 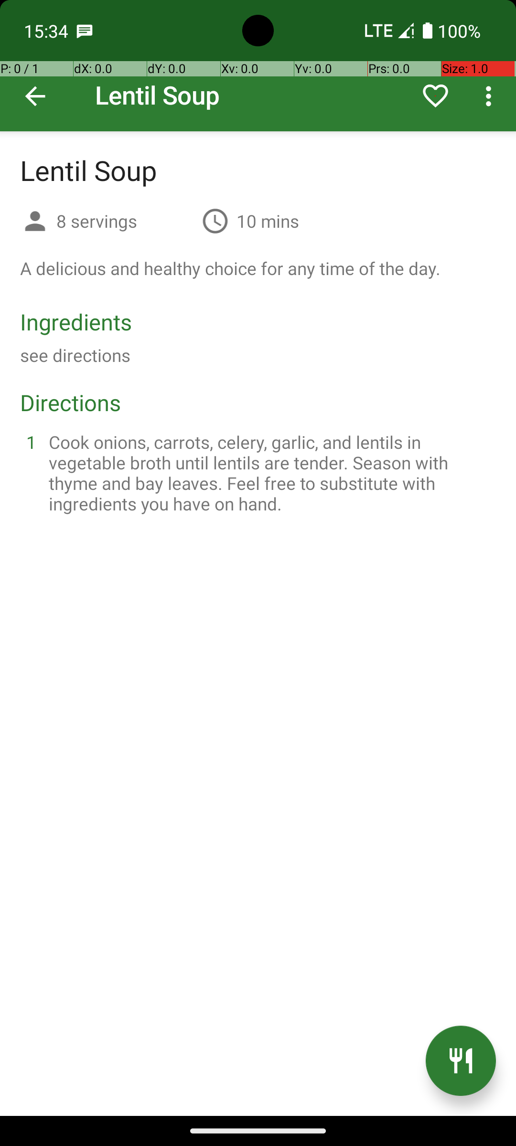 What do you see at coordinates (269, 473) in the screenshot?
I see `Cook onions, carrots, celery, garlic, and lentils in vegetable broth until lentils are tender. Season with thyme and bay leaves. Feel free to substitute with ingredients you have on hand.` at bounding box center [269, 473].